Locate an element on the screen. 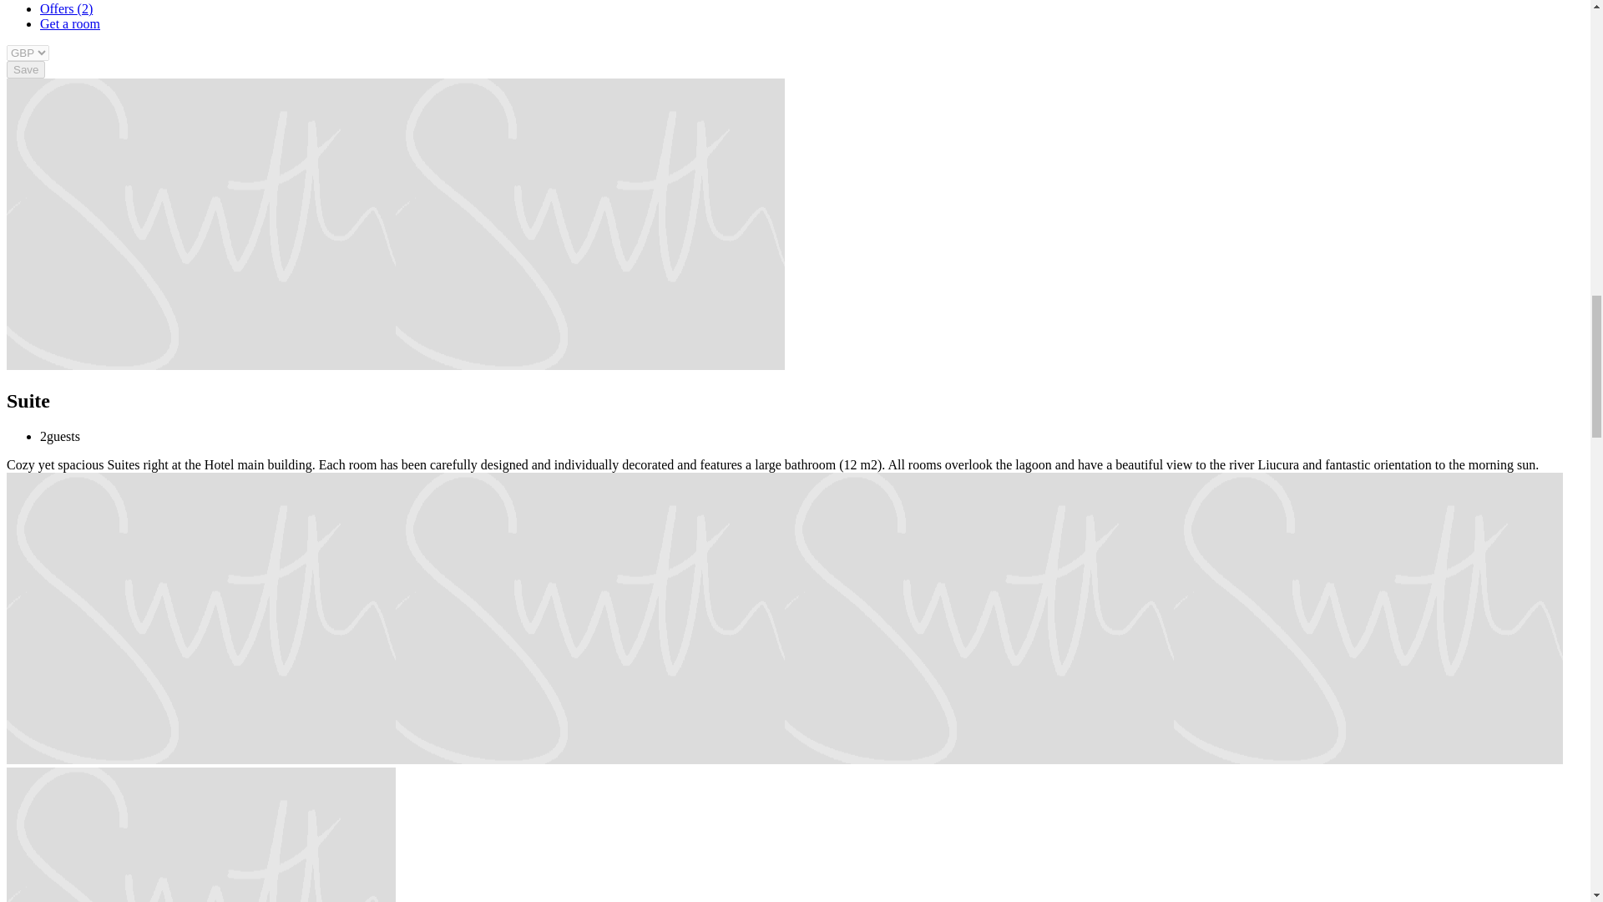  Reviews is located at coordinates (63, 0).